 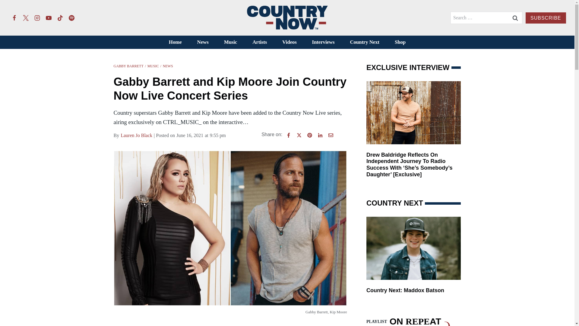 I want to click on NEWS, so click(x=168, y=66).